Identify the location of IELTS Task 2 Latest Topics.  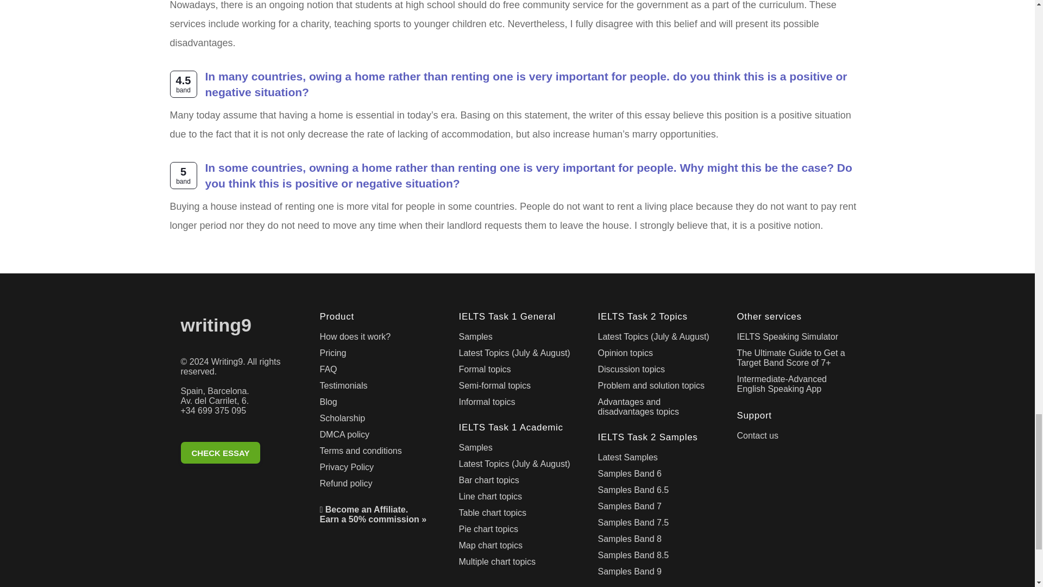
(656, 339).